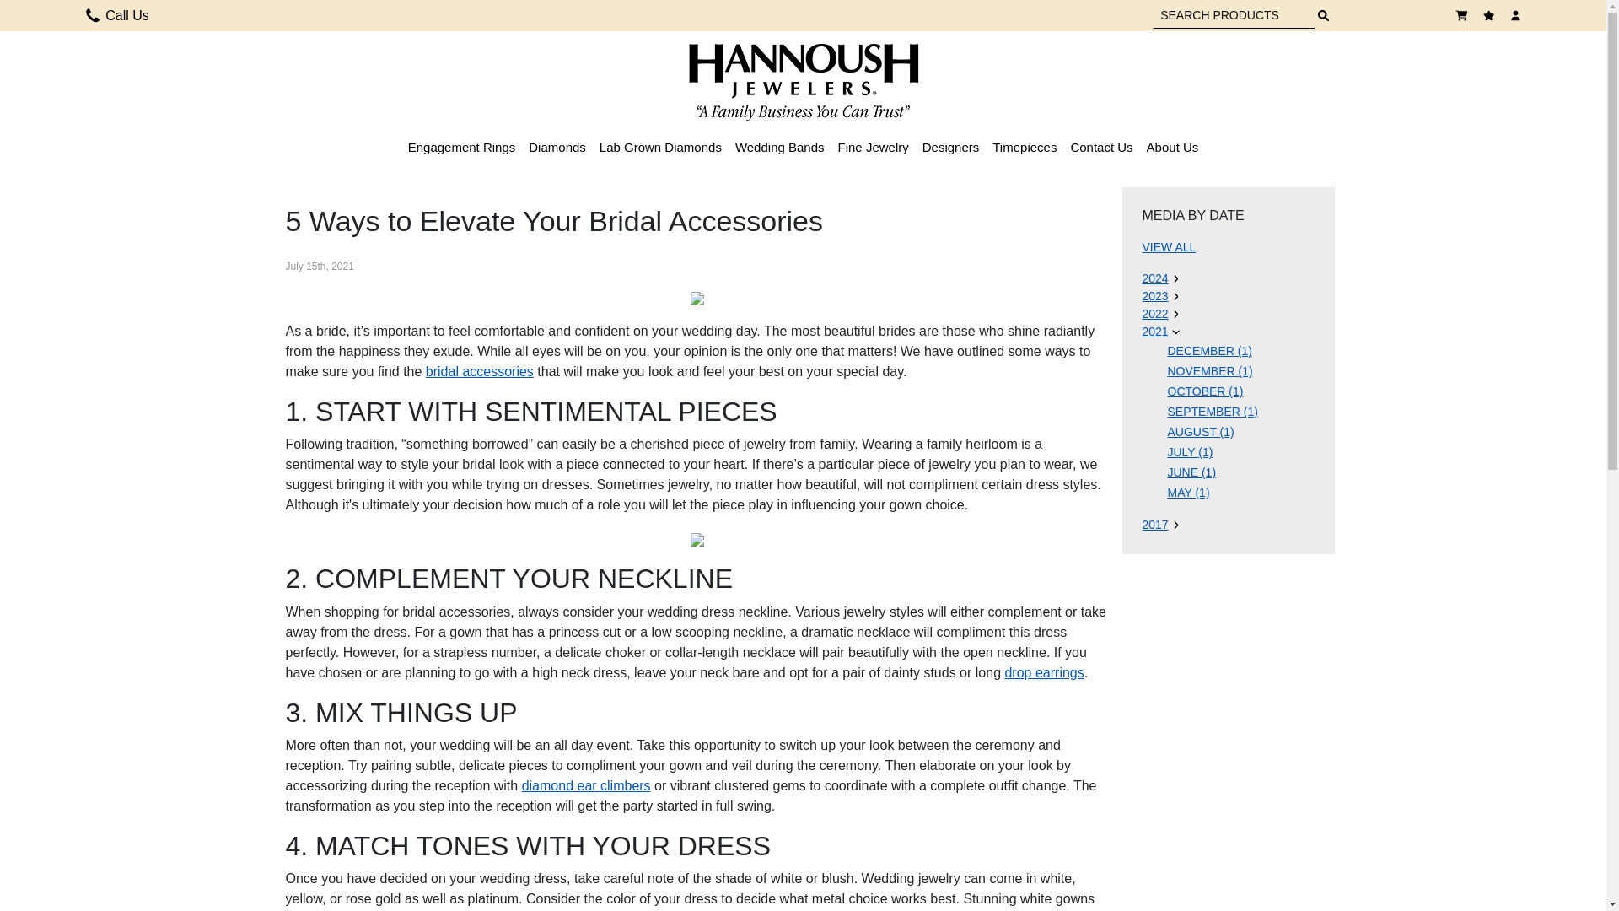 Image resolution: width=1619 pixels, height=911 pixels. What do you see at coordinates (803, 81) in the screenshot?
I see `Hannoush Jewelers Logo` at bounding box center [803, 81].